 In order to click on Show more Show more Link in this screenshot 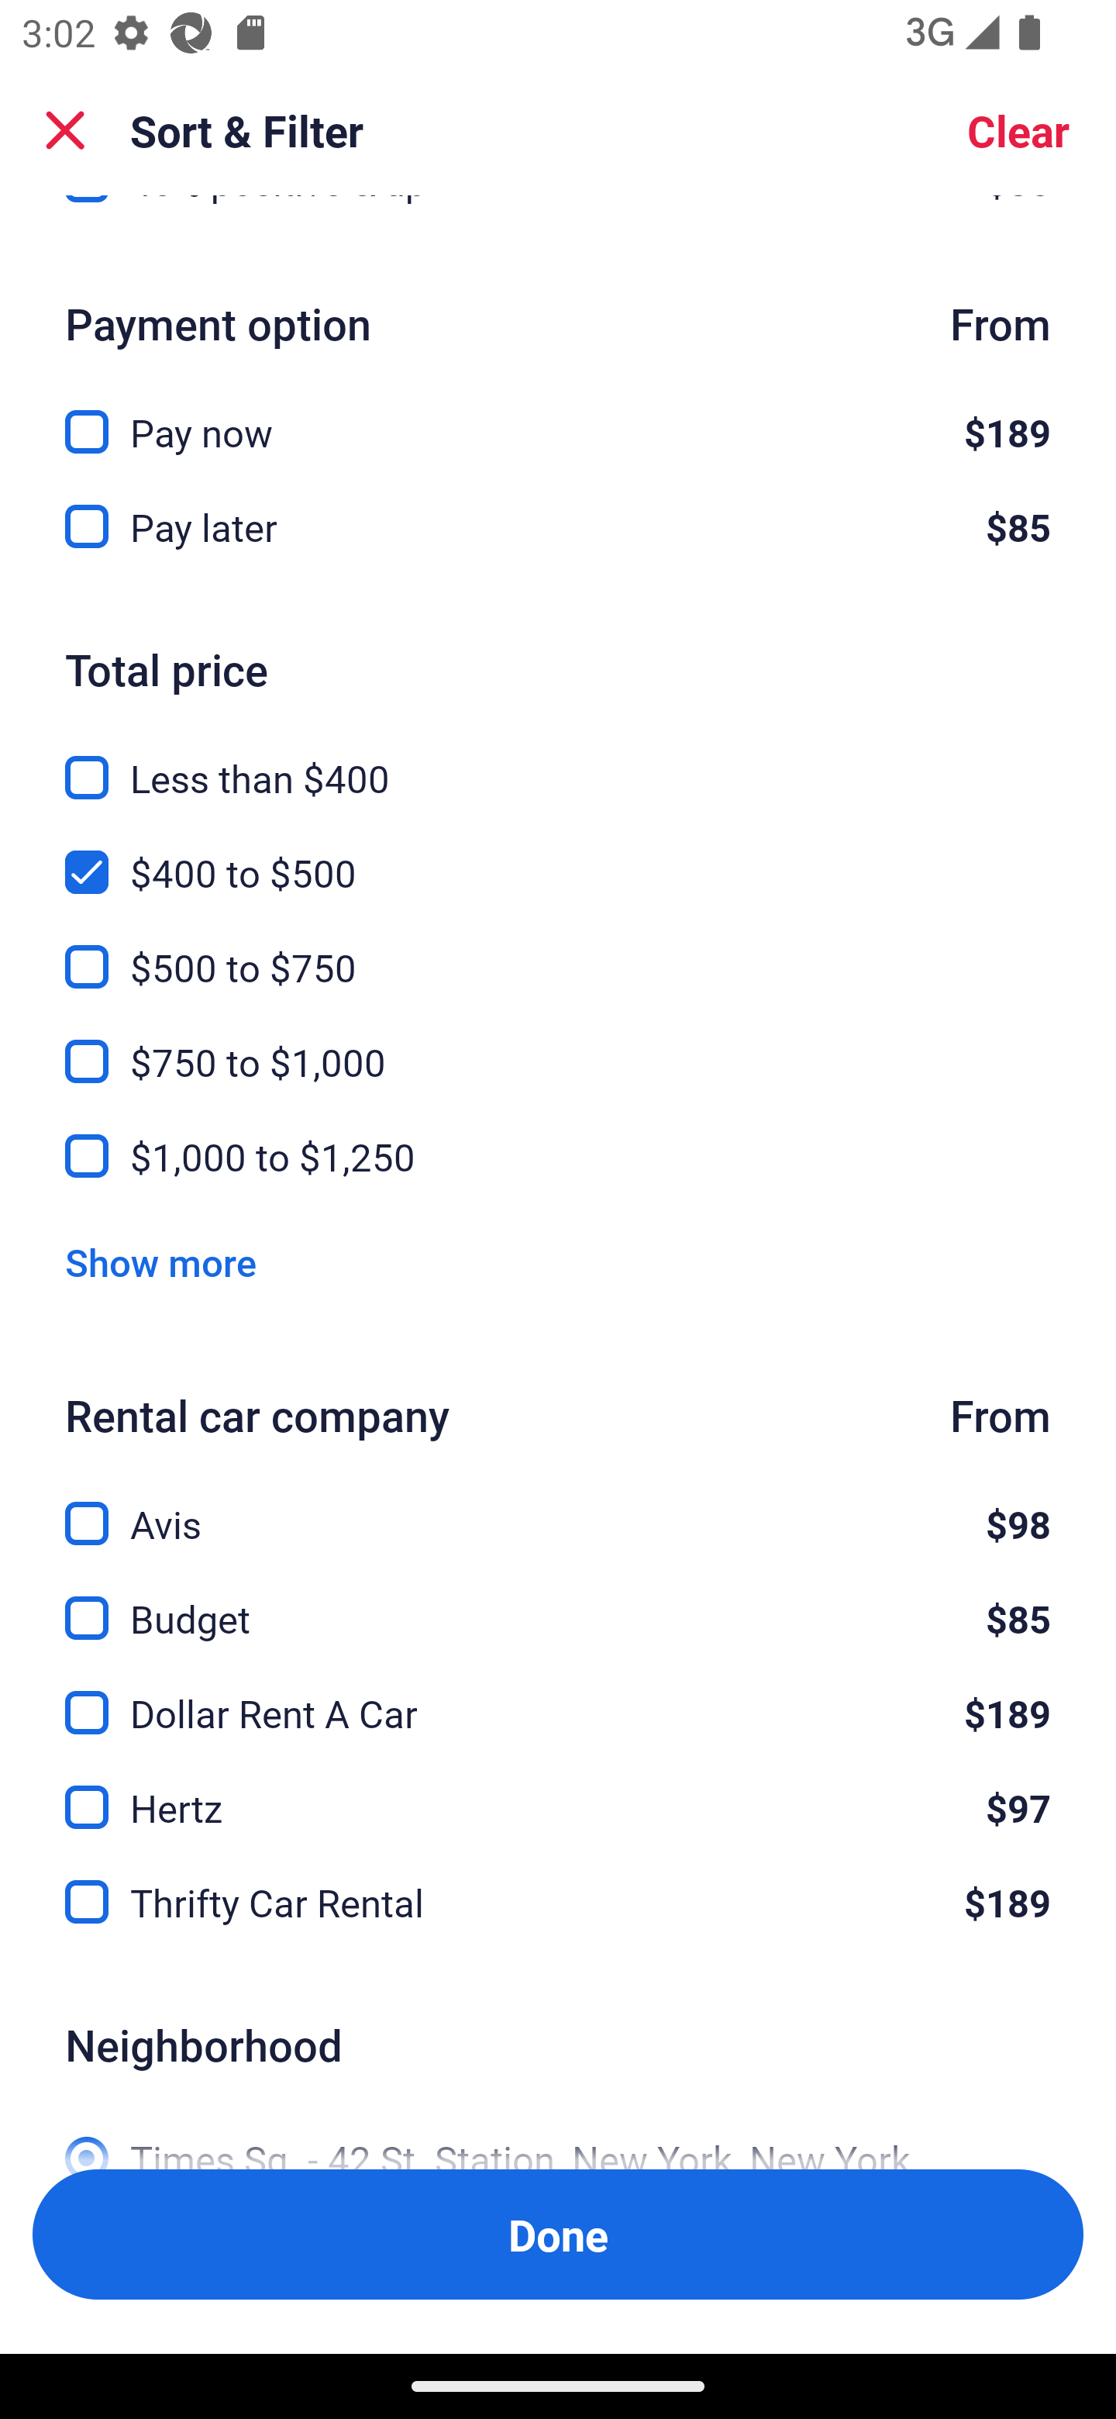, I will do `click(160, 1262)`.